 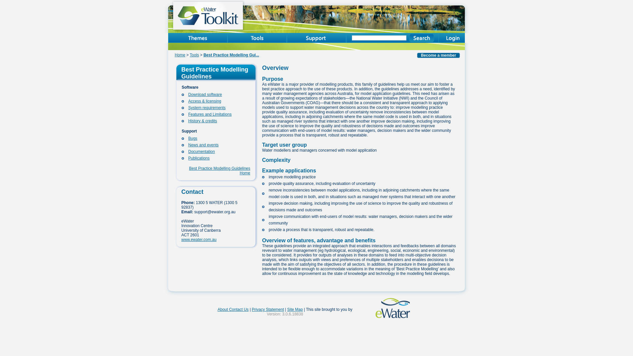 What do you see at coordinates (268, 310) in the screenshot?
I see `Privacy Statement` at bounding box center [268, 310].